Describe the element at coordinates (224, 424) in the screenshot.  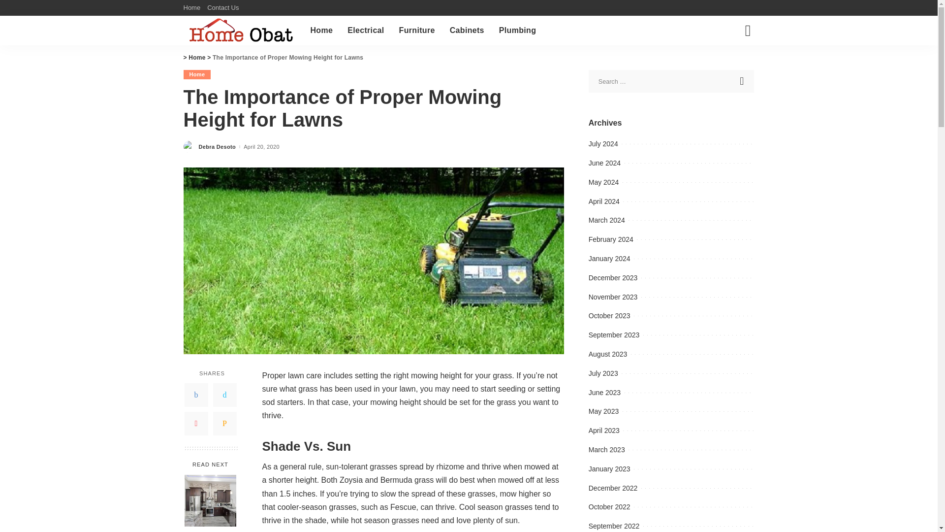
I see `Email` at that location.